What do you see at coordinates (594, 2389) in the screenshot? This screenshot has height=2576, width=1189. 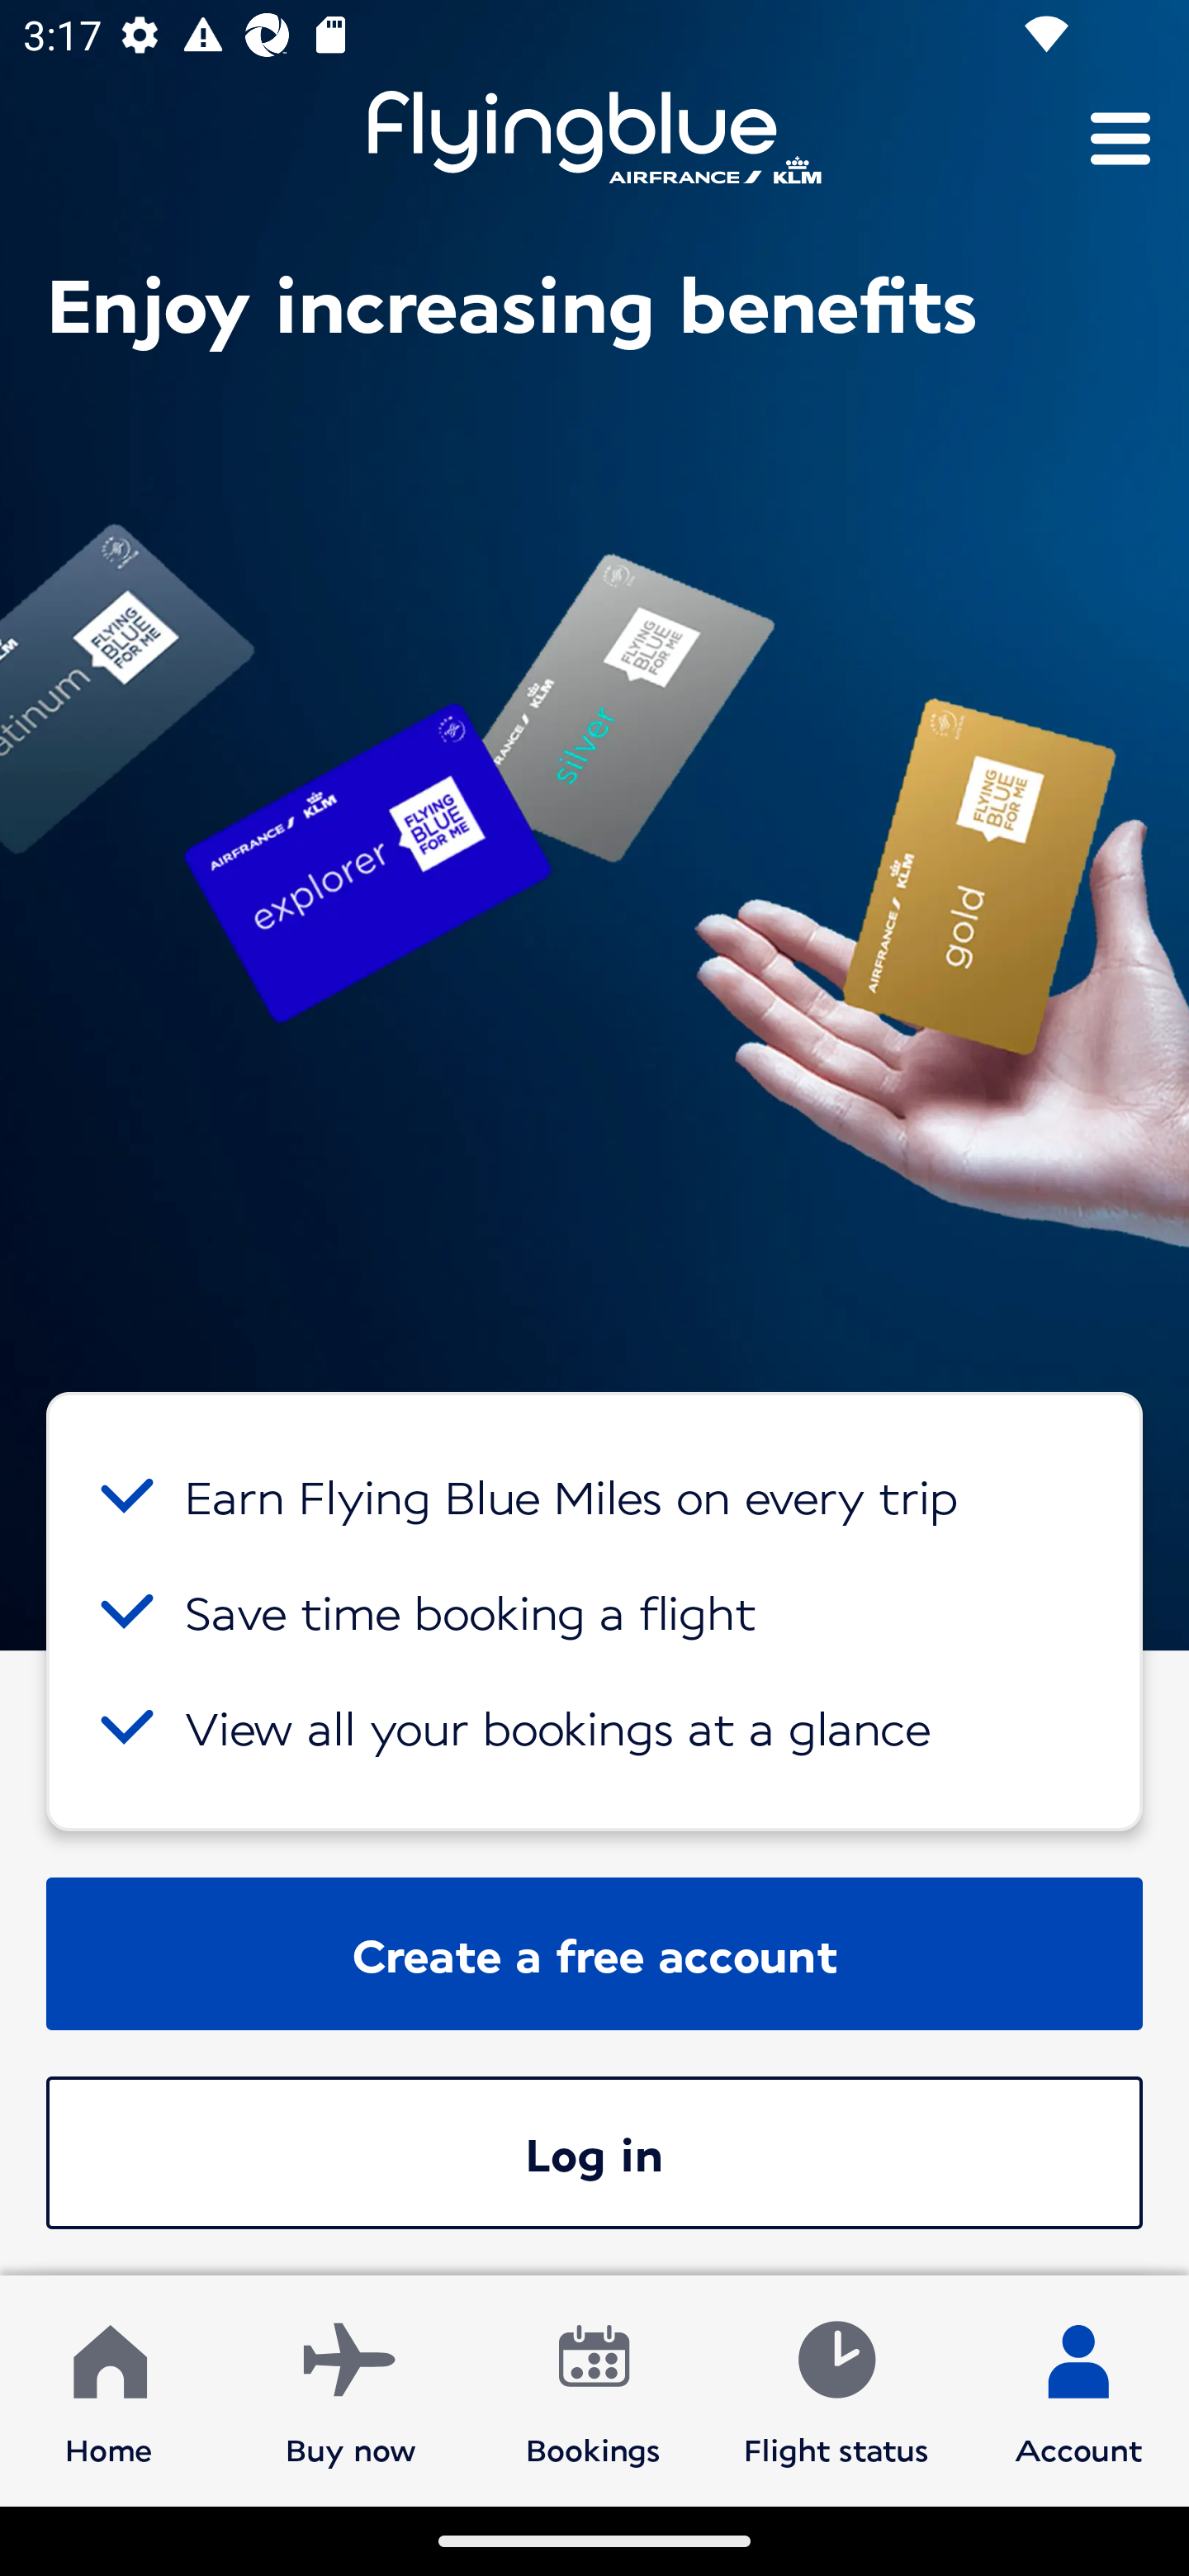 I see `Bookings` at bounding box center [594, 2389].